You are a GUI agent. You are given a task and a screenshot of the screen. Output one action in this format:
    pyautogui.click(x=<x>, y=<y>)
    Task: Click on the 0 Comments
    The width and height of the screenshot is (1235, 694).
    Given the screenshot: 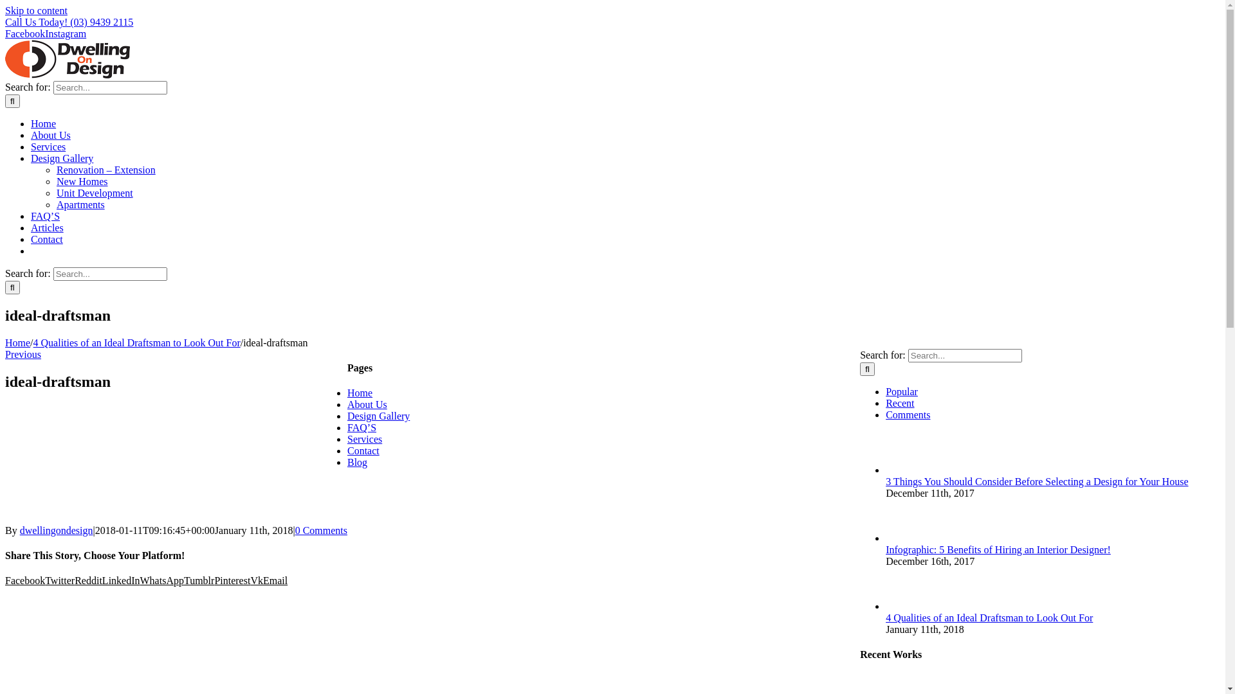 What is the action you would take?
    pyautogui.click(x=322, y=531)
    